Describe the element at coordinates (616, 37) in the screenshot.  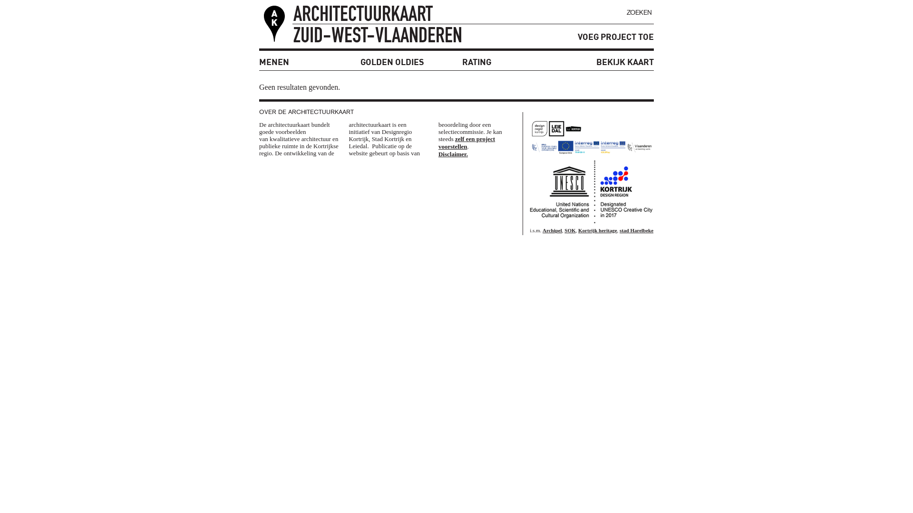
I see `VOEG PROJECT TOE` at that location.